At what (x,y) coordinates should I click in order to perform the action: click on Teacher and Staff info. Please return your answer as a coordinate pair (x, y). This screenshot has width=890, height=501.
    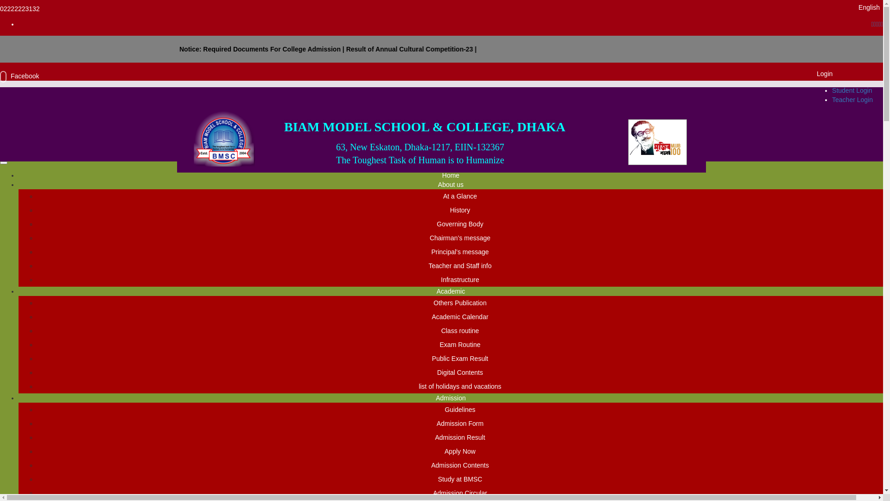
    Looking at the image, I should click on (460, 266).